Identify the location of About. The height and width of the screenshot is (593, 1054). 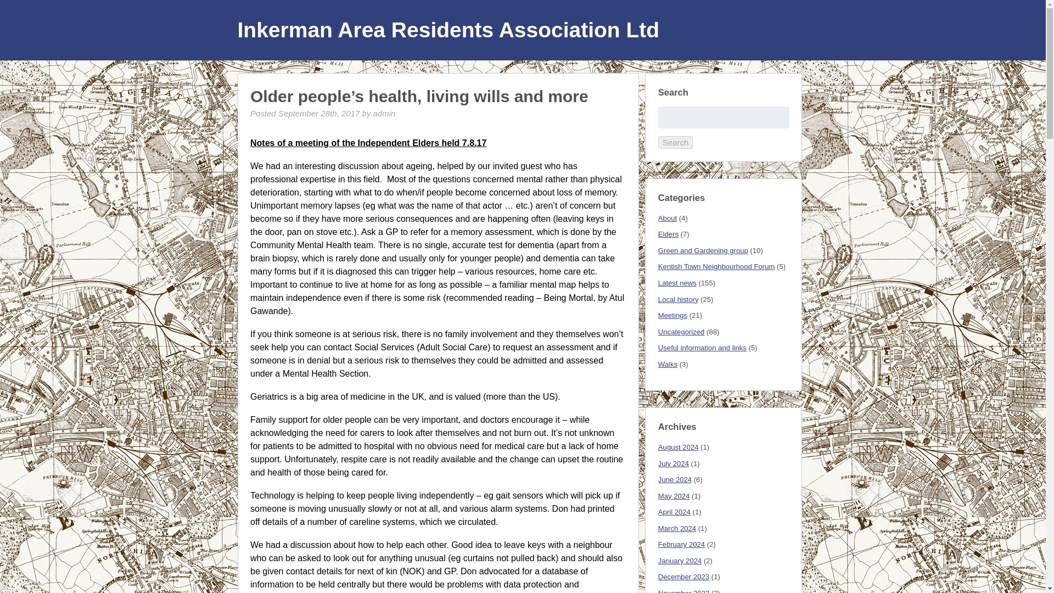
(667, 218).